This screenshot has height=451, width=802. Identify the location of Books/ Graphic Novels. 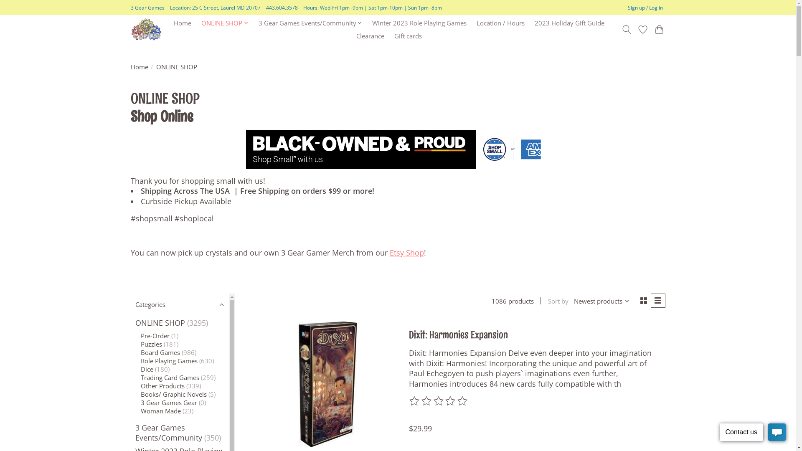
(174, 394).